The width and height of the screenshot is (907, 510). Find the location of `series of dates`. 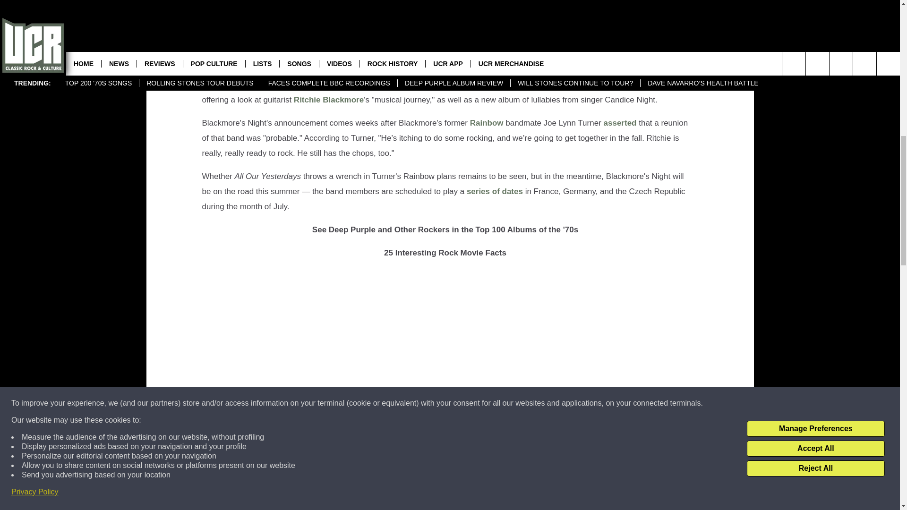

series of dates is located at coordinates (495, 191).